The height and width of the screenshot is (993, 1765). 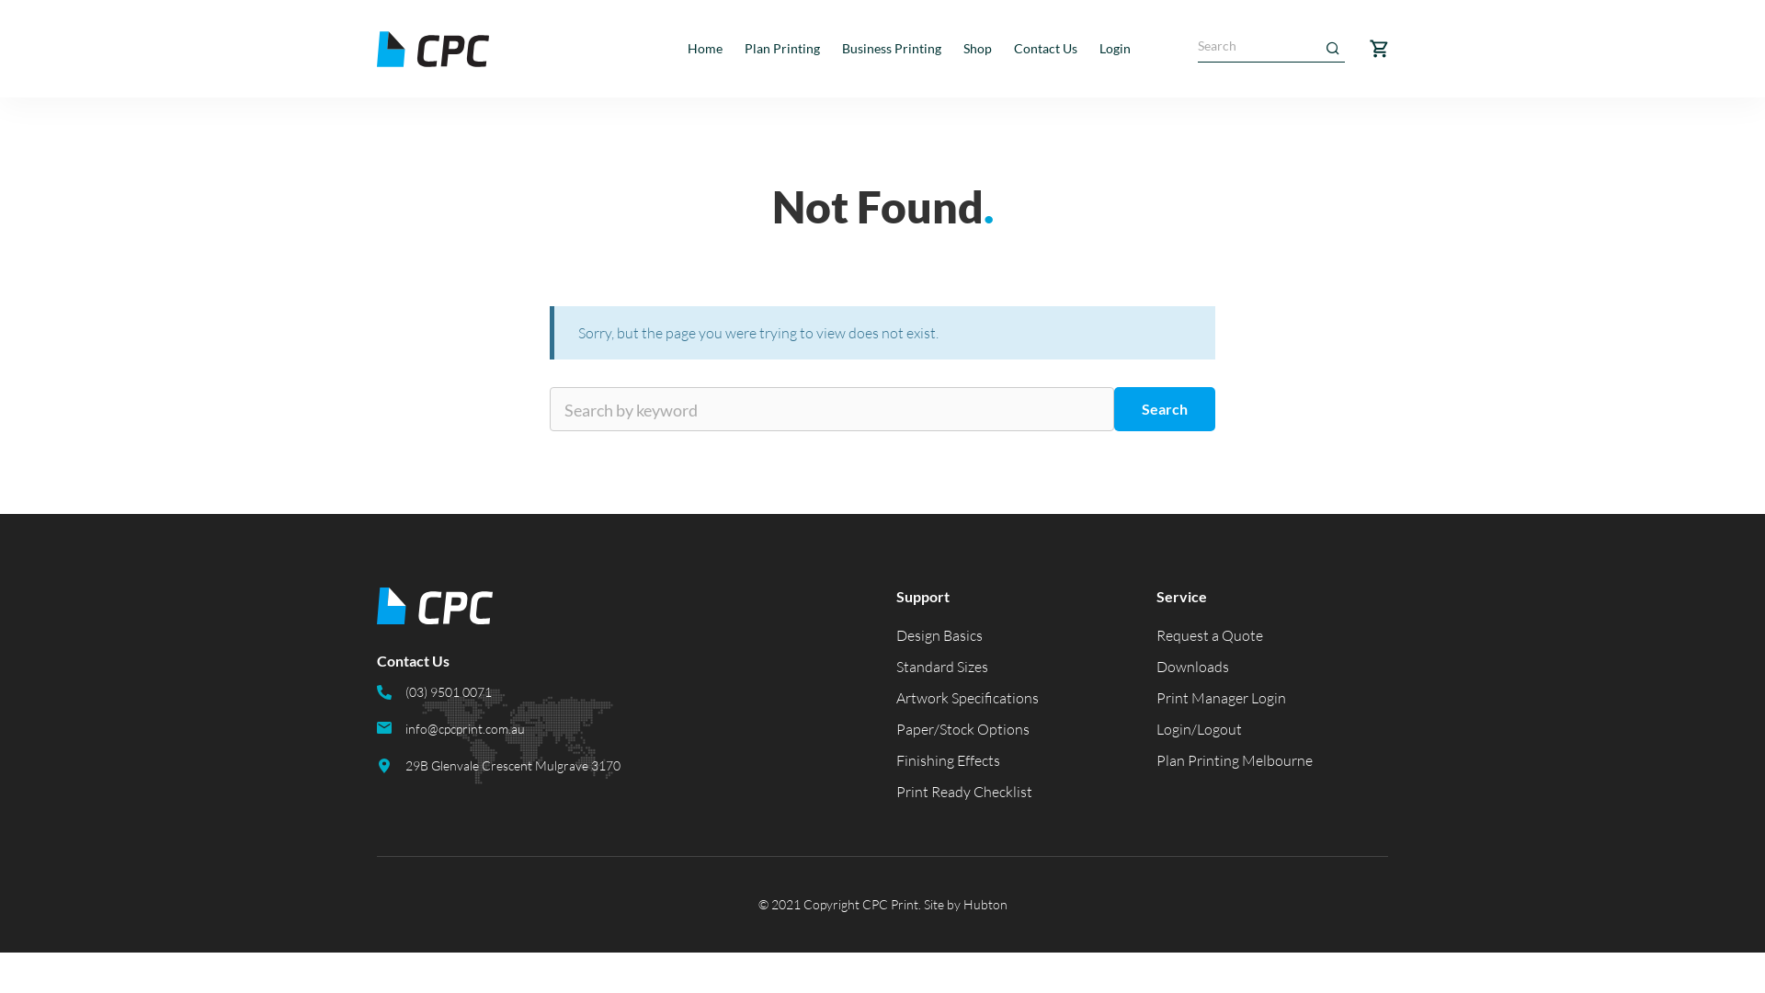 What do you see at coordinates (1199, 729) in the screenshot?
I see `Login/Logout` at bounding box center [1199, 729].